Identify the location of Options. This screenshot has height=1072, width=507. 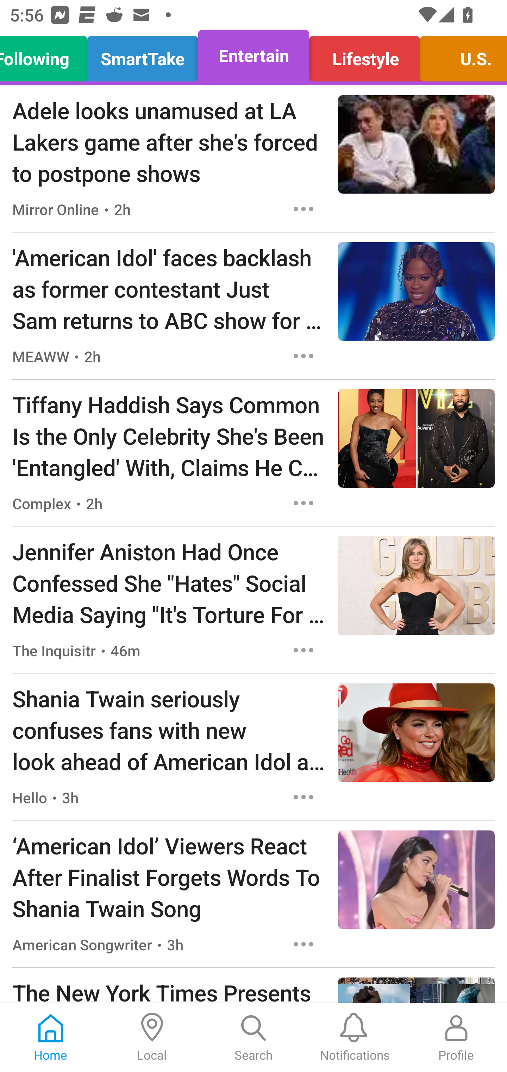
(303, 798).